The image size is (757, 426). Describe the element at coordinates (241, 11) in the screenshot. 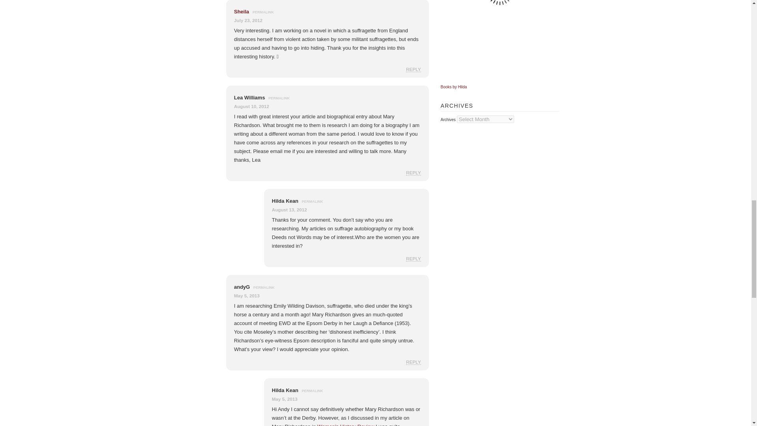

I see `Sheila` at that location.